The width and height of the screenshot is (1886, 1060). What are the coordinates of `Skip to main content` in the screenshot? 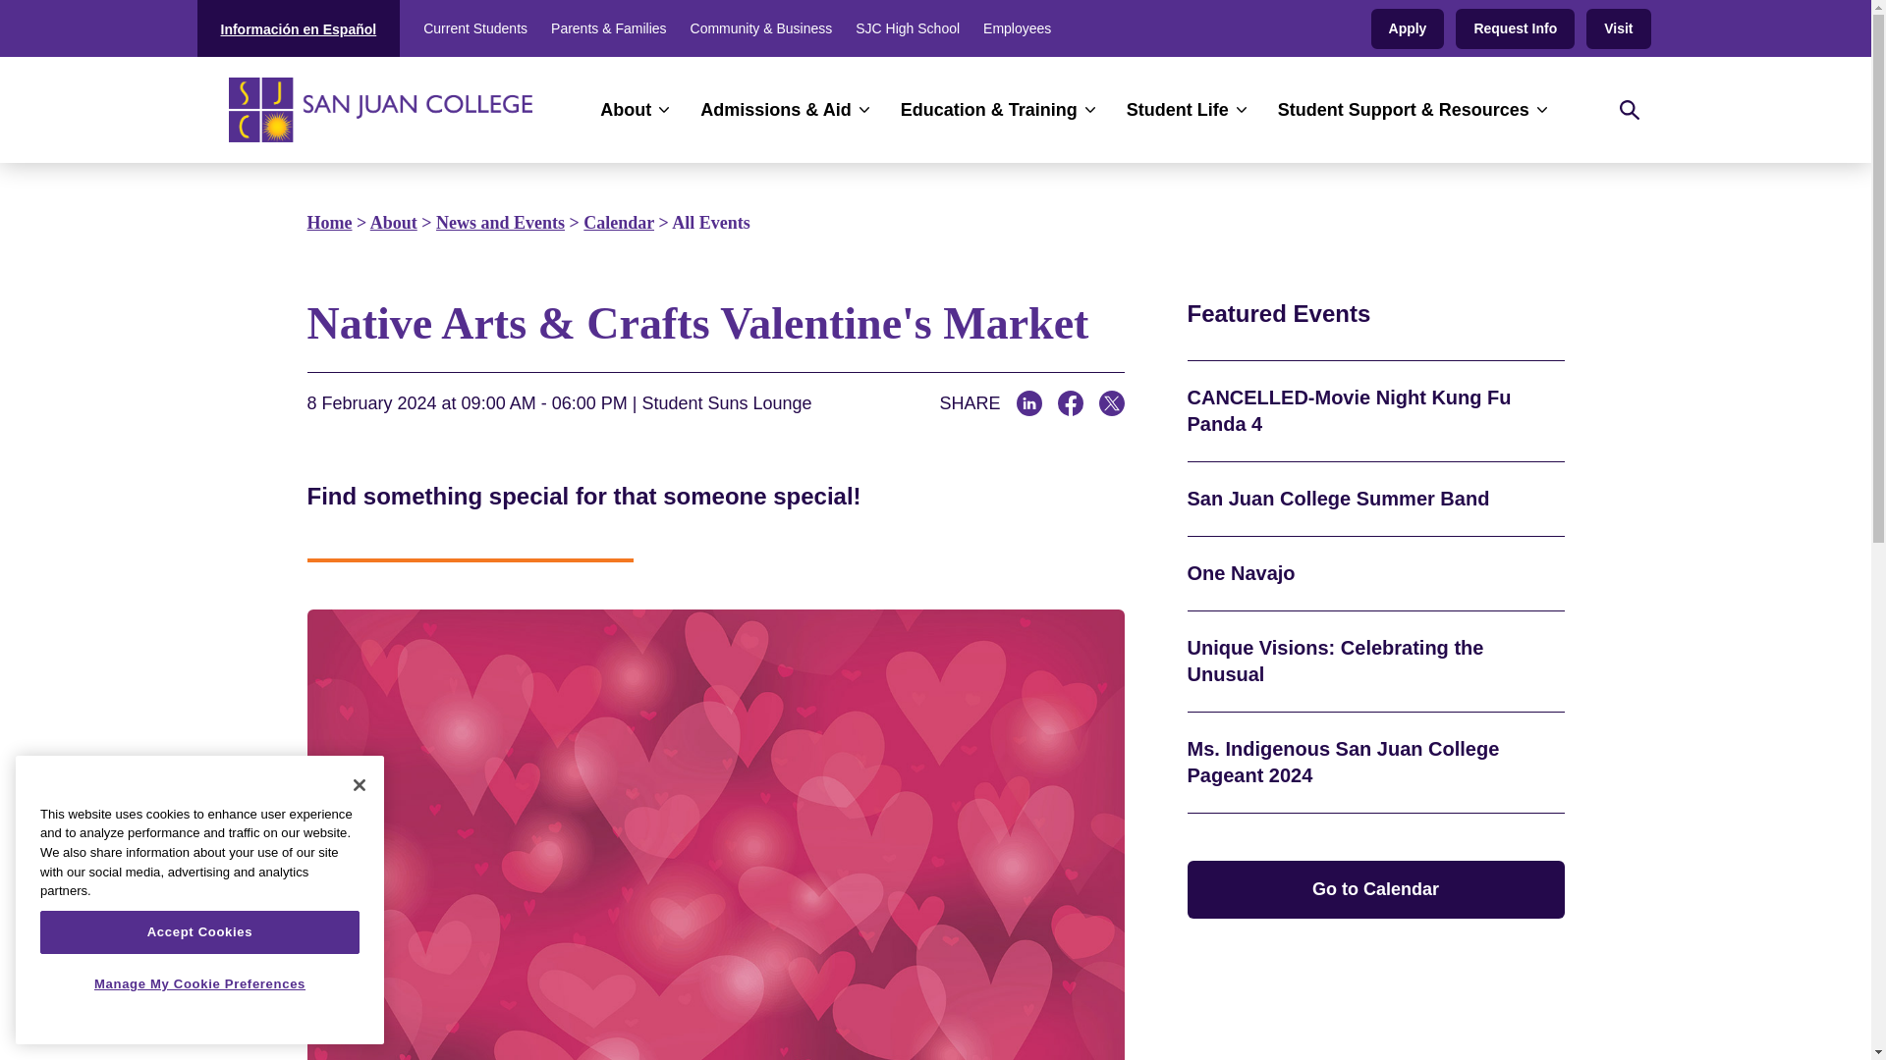 It's located at (935, 27).